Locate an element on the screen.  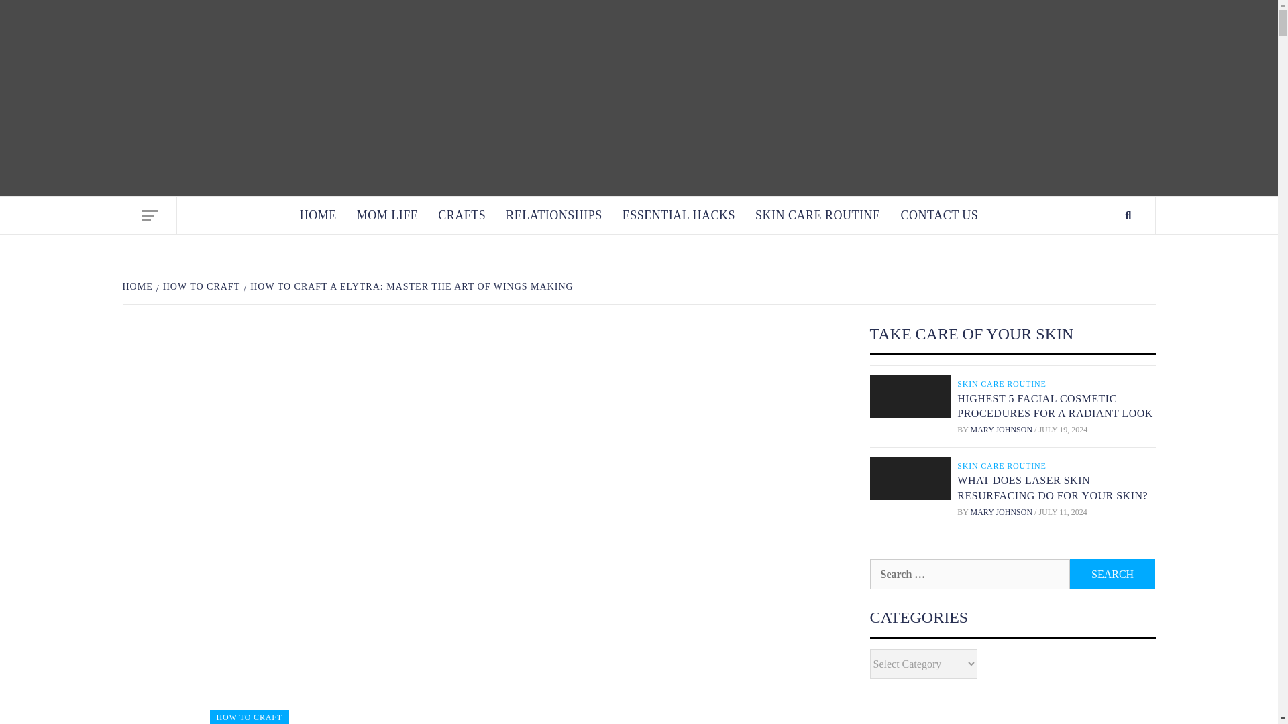
HOW TO CRAFT is located at coordinates (248, 717).